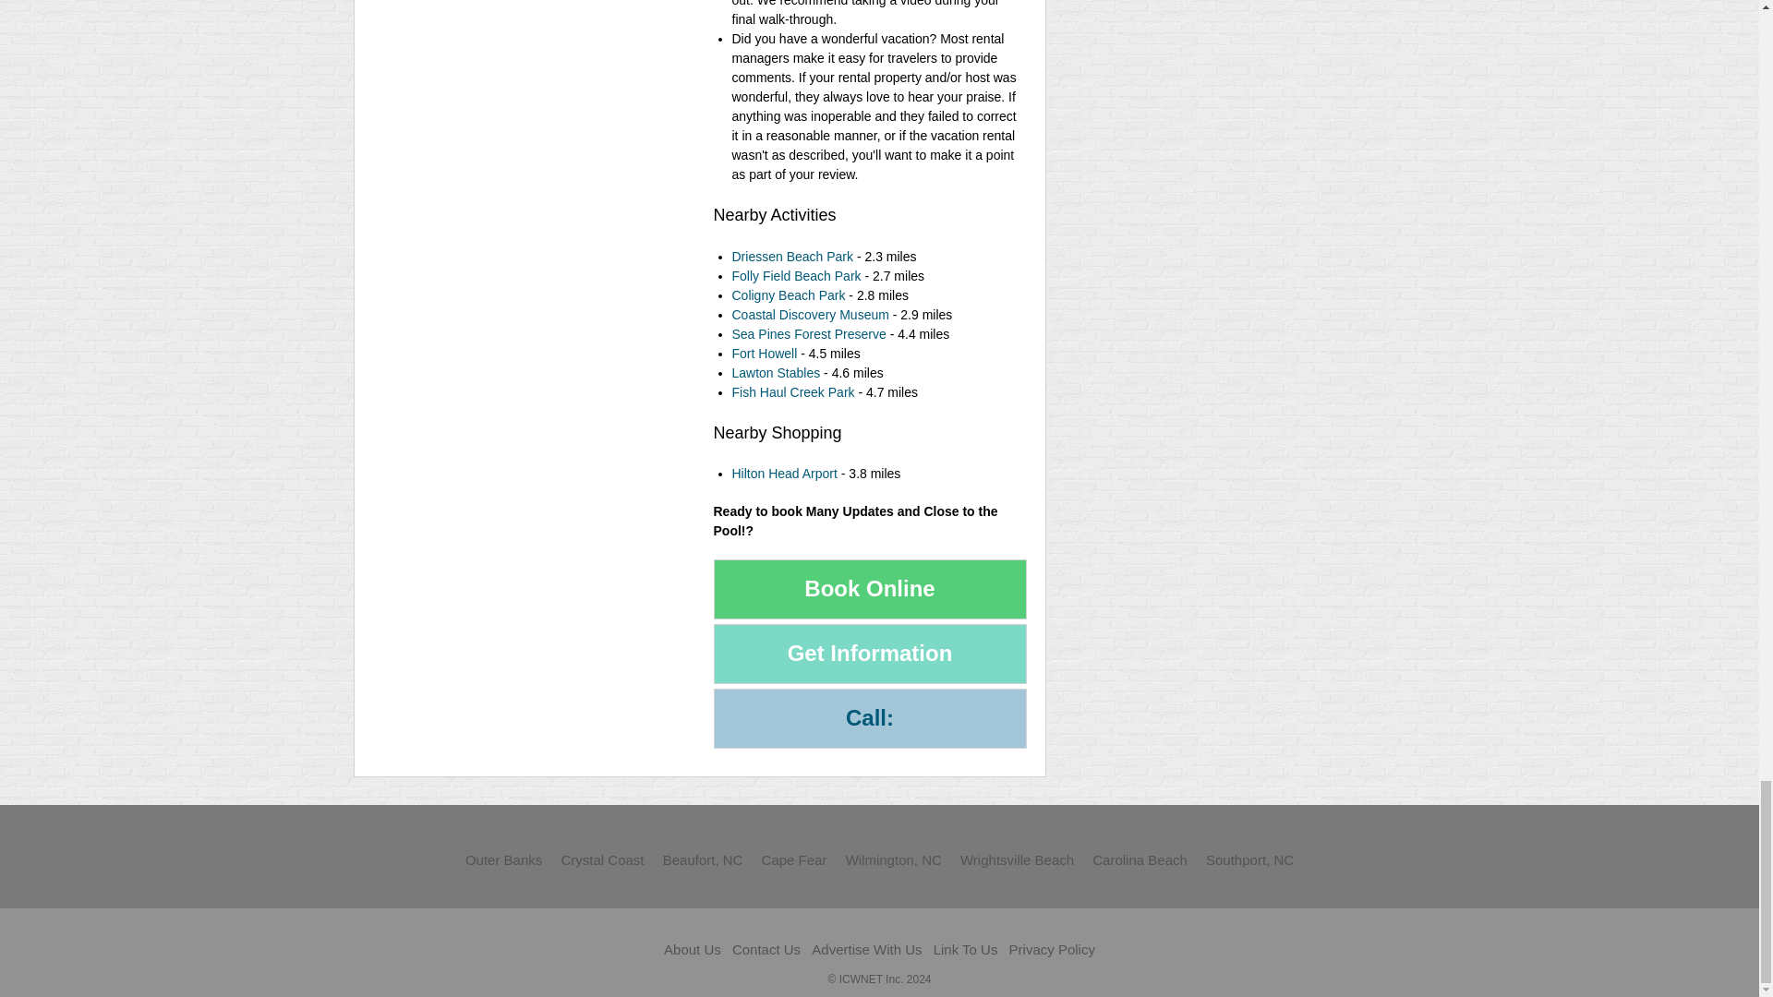 The height and width of the screenshot is (997, 1773). I want to click on Book Online, so click(869, 589).